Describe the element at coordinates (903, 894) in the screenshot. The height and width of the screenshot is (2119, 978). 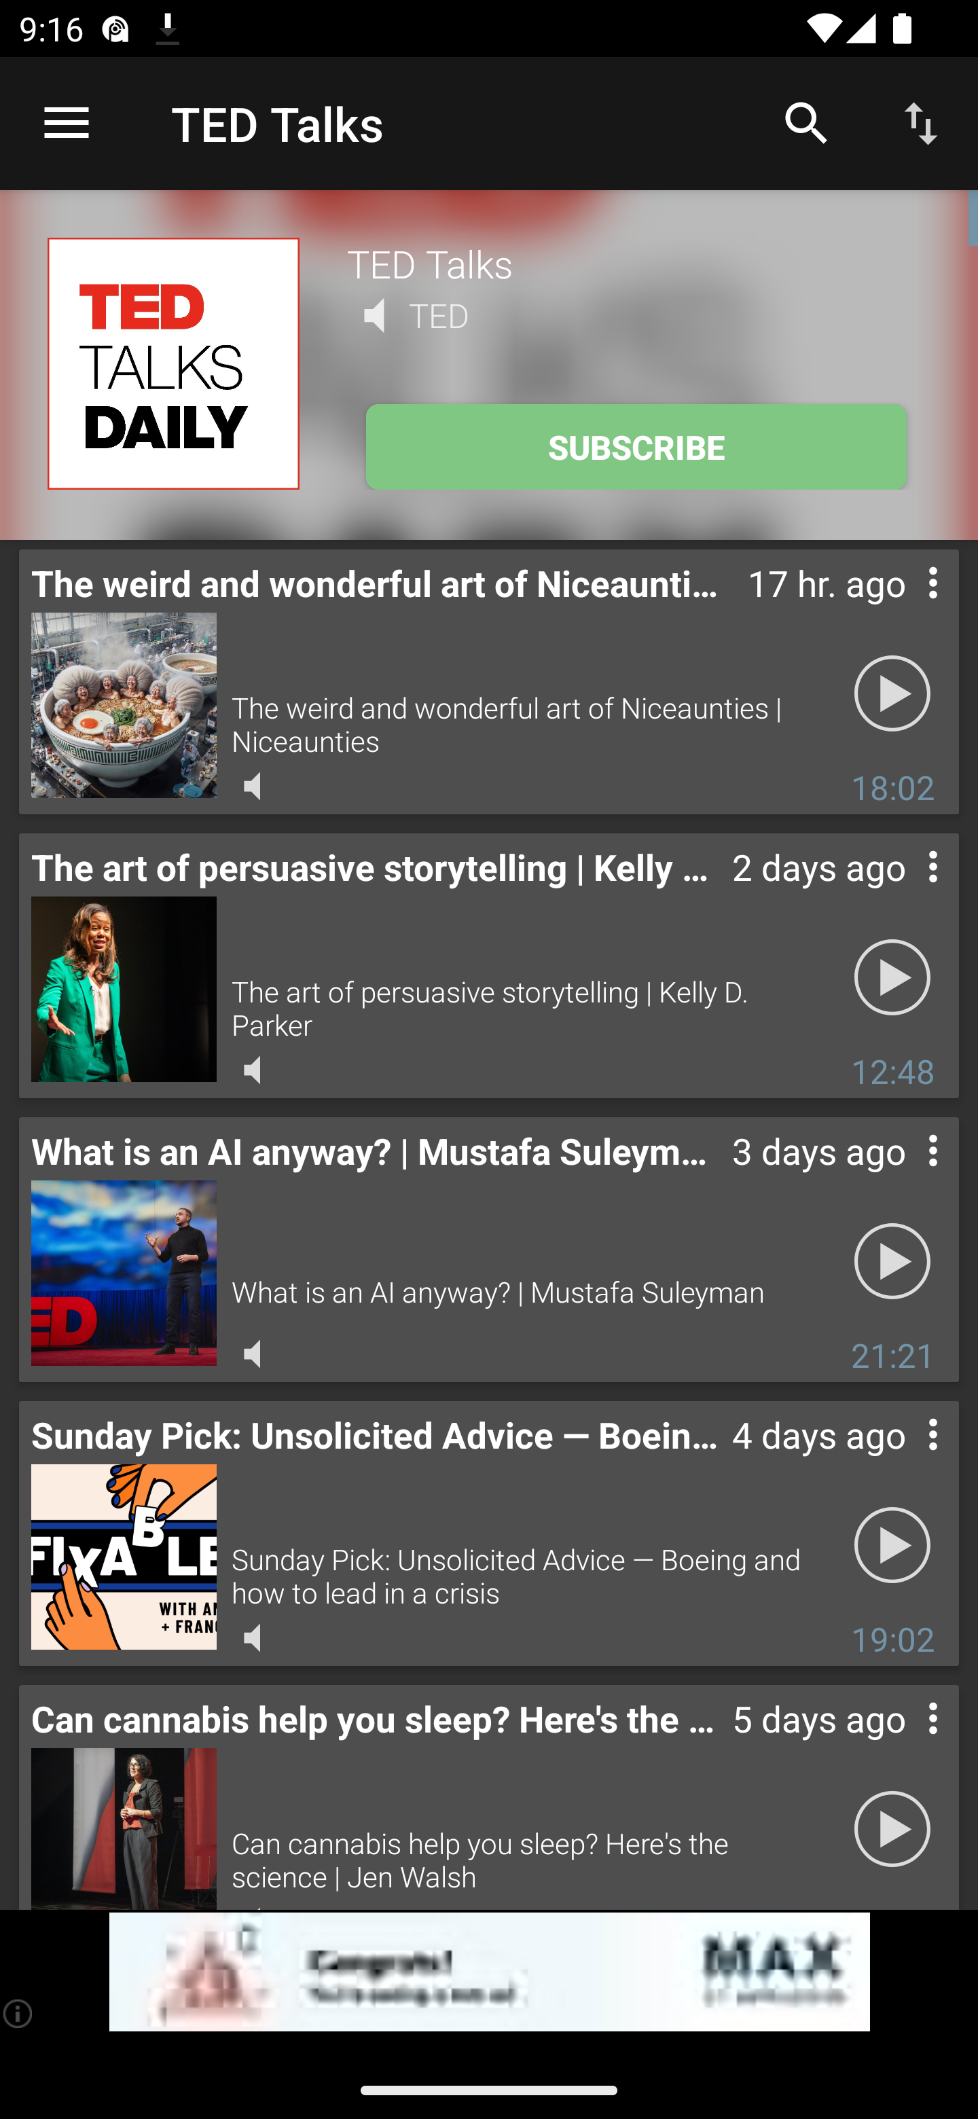
I see `Contextual menu` at that location.